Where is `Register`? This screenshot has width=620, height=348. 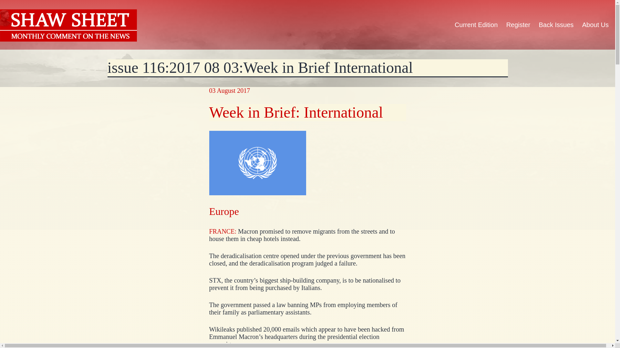
Register is located at coordinates (518, 24).